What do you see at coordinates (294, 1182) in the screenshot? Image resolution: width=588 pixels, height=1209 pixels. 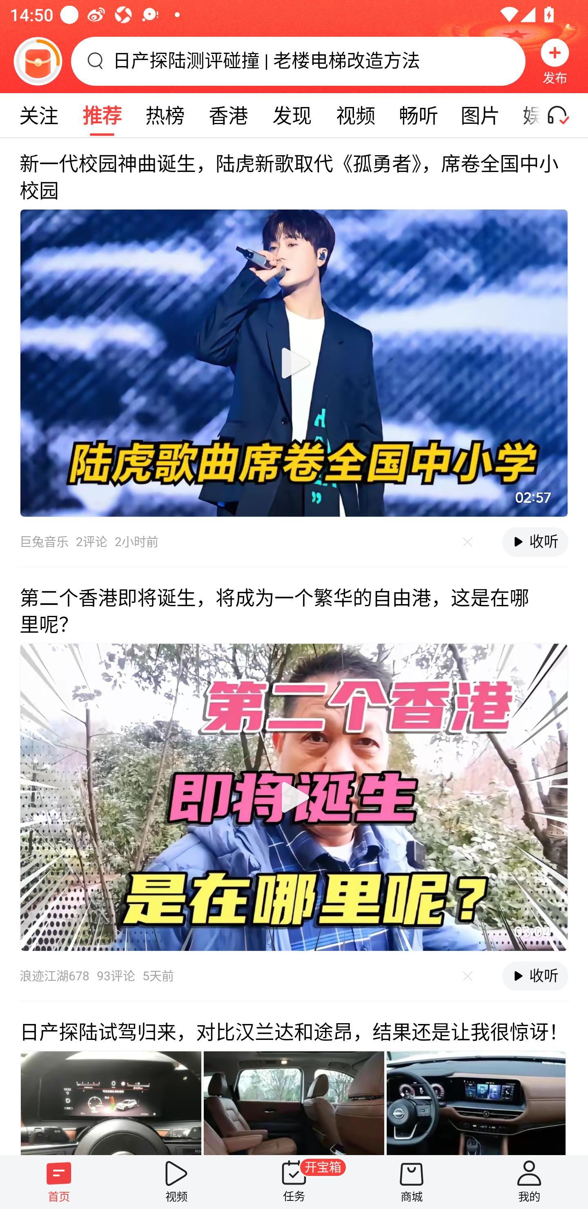 I see `任务 开宝箱` at bounding box center [294, 1182].